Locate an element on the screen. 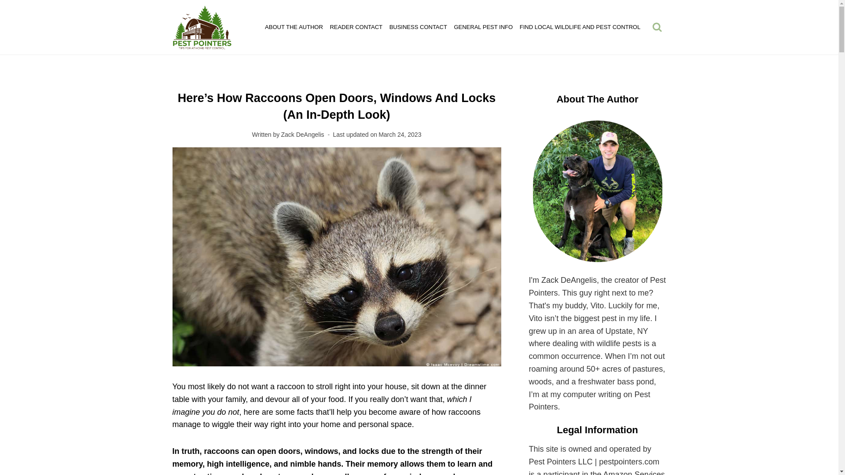  BUSINESS CONTACT is located at coordinates (418, 27).